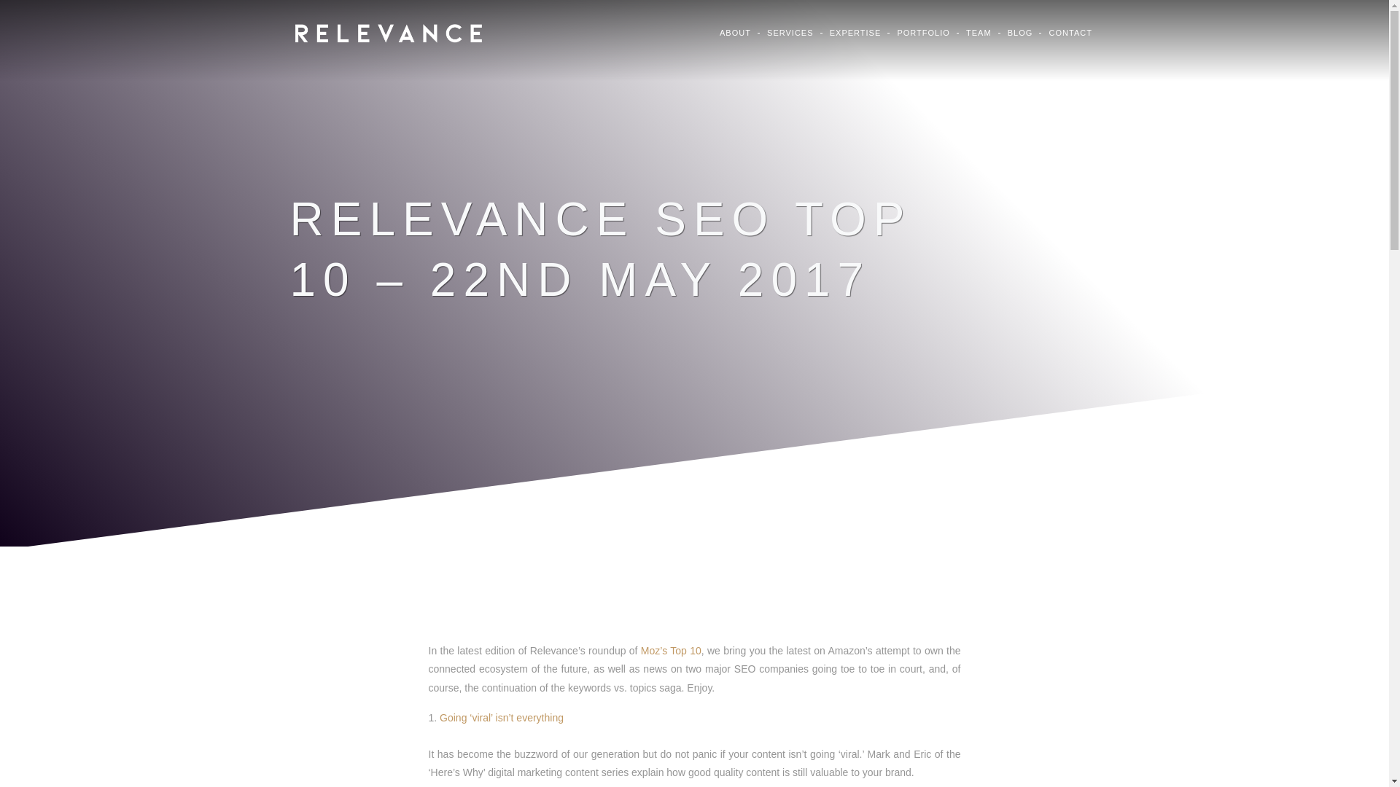  I want to click on SERVICES, so click(791, 32).